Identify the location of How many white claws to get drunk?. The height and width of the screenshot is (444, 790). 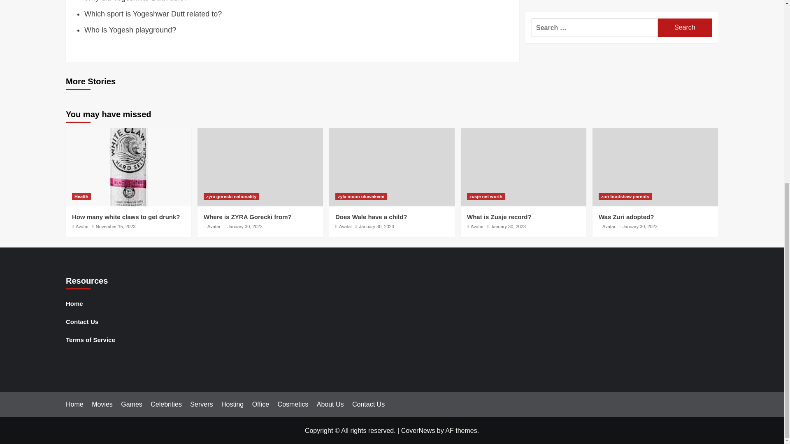
(126, 217).